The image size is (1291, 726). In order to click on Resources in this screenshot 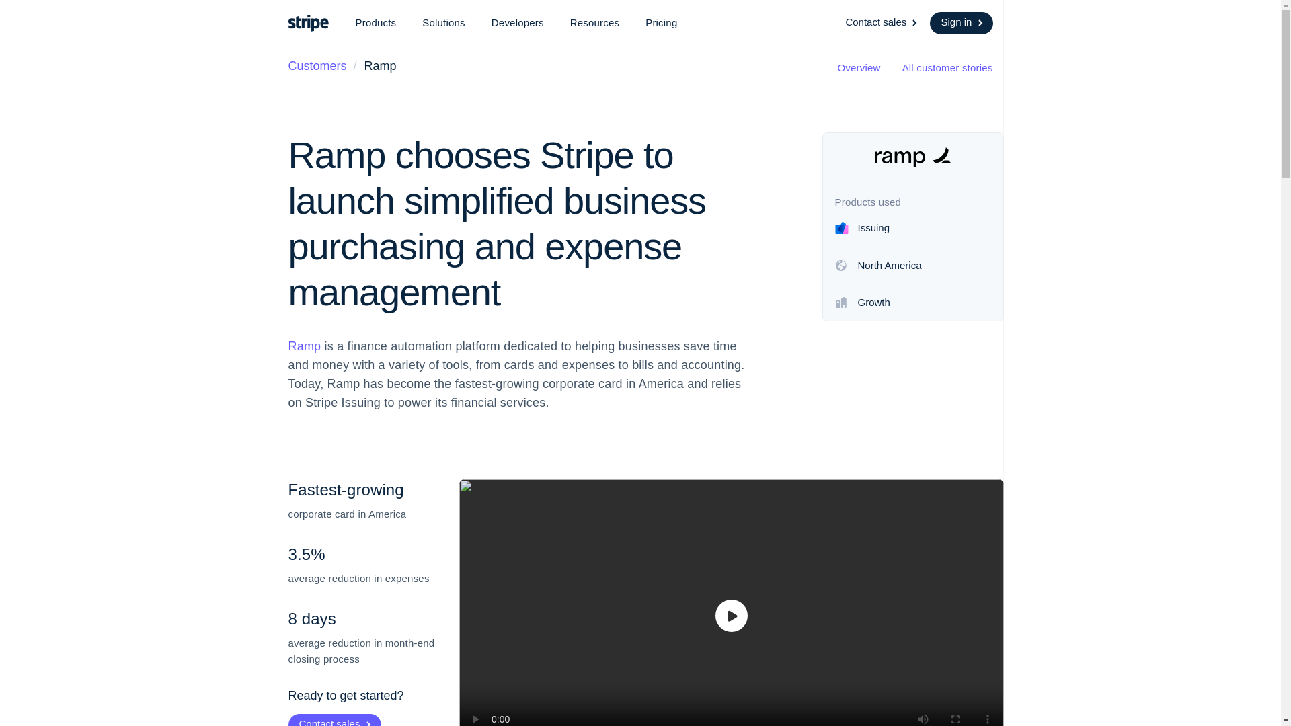, I will do `click(594, 23)`.